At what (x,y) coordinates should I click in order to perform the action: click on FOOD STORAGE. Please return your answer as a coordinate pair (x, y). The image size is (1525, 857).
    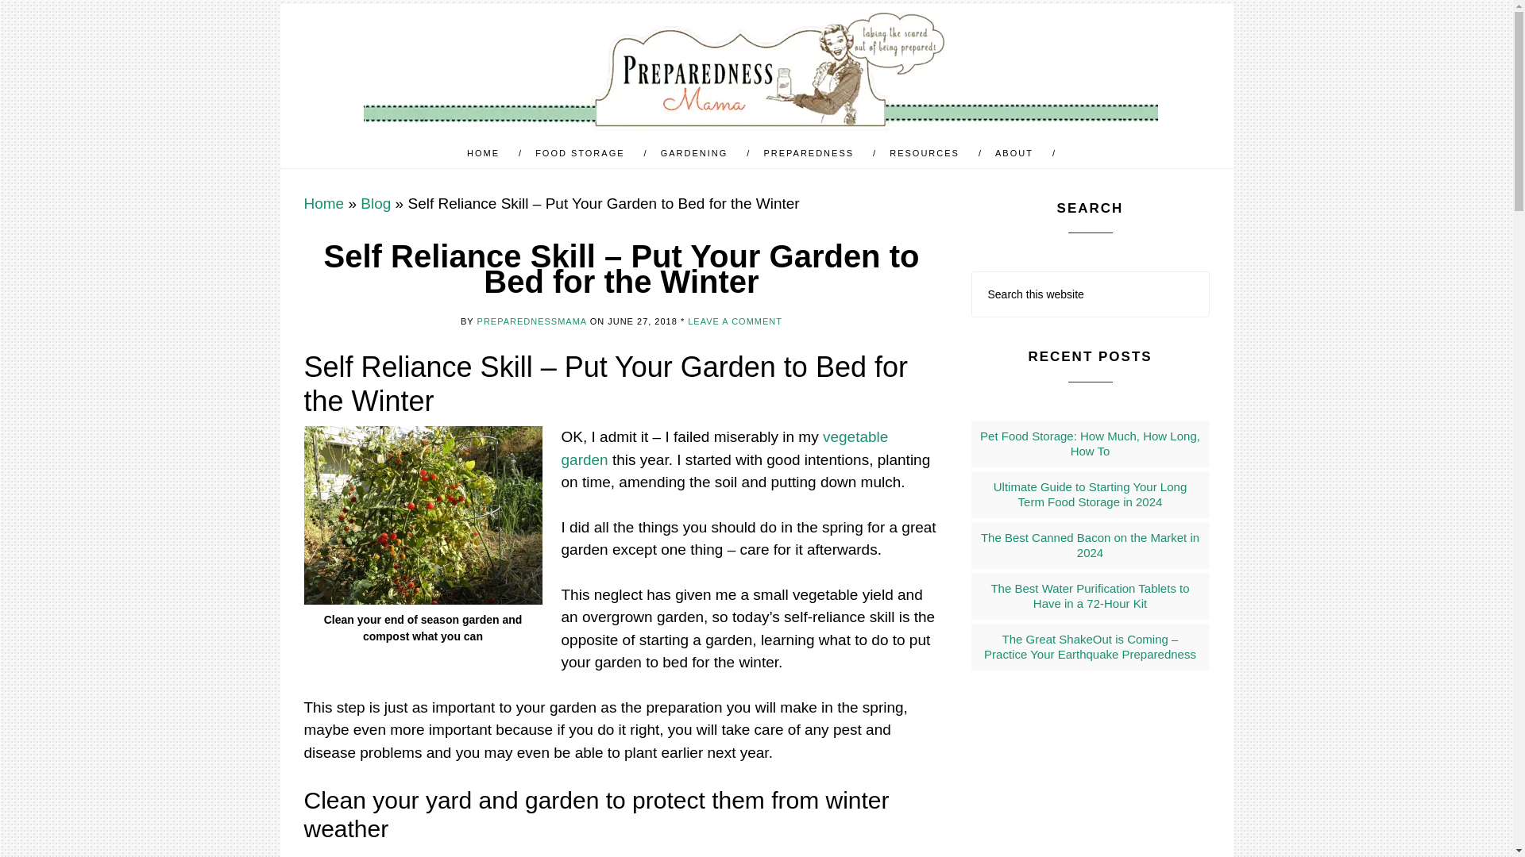
    Looking at the image, I should click on (585, 152).